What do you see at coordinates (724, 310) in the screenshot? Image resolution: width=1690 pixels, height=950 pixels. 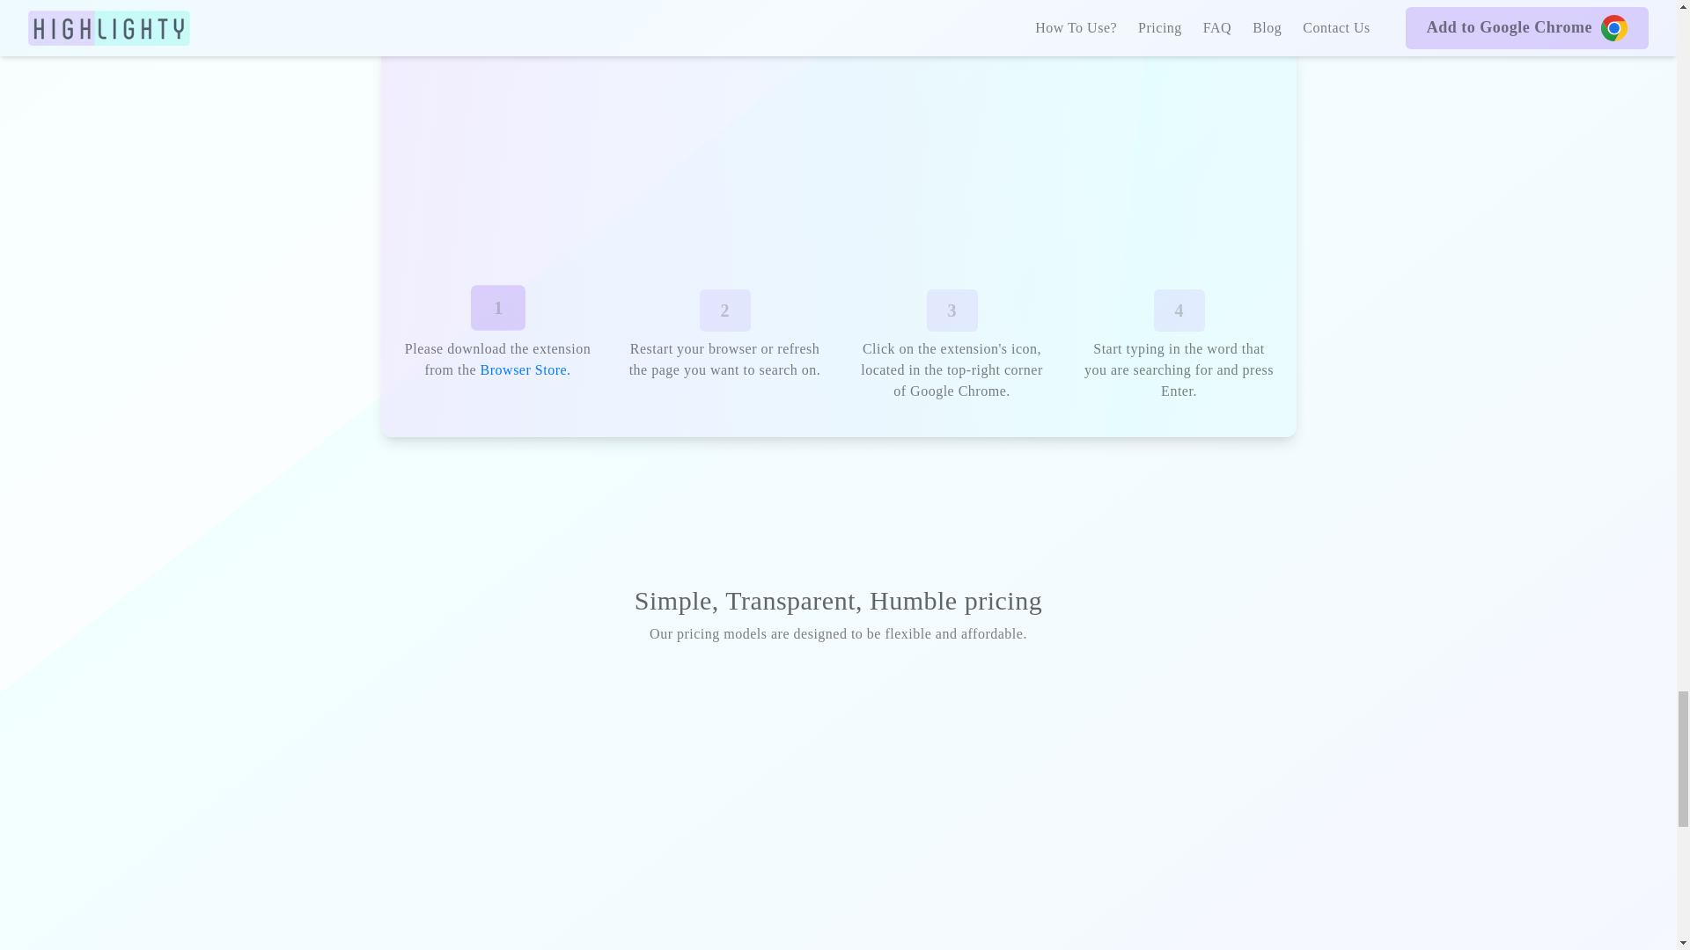 I see `2` at bounding box center [724, 310].